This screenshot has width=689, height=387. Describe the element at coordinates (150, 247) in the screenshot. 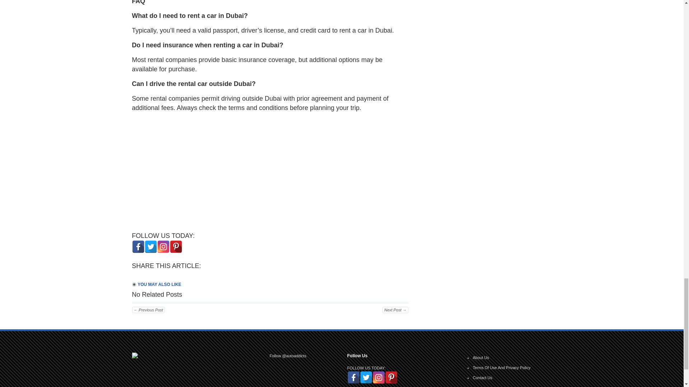

I see `Twitter` at that location.